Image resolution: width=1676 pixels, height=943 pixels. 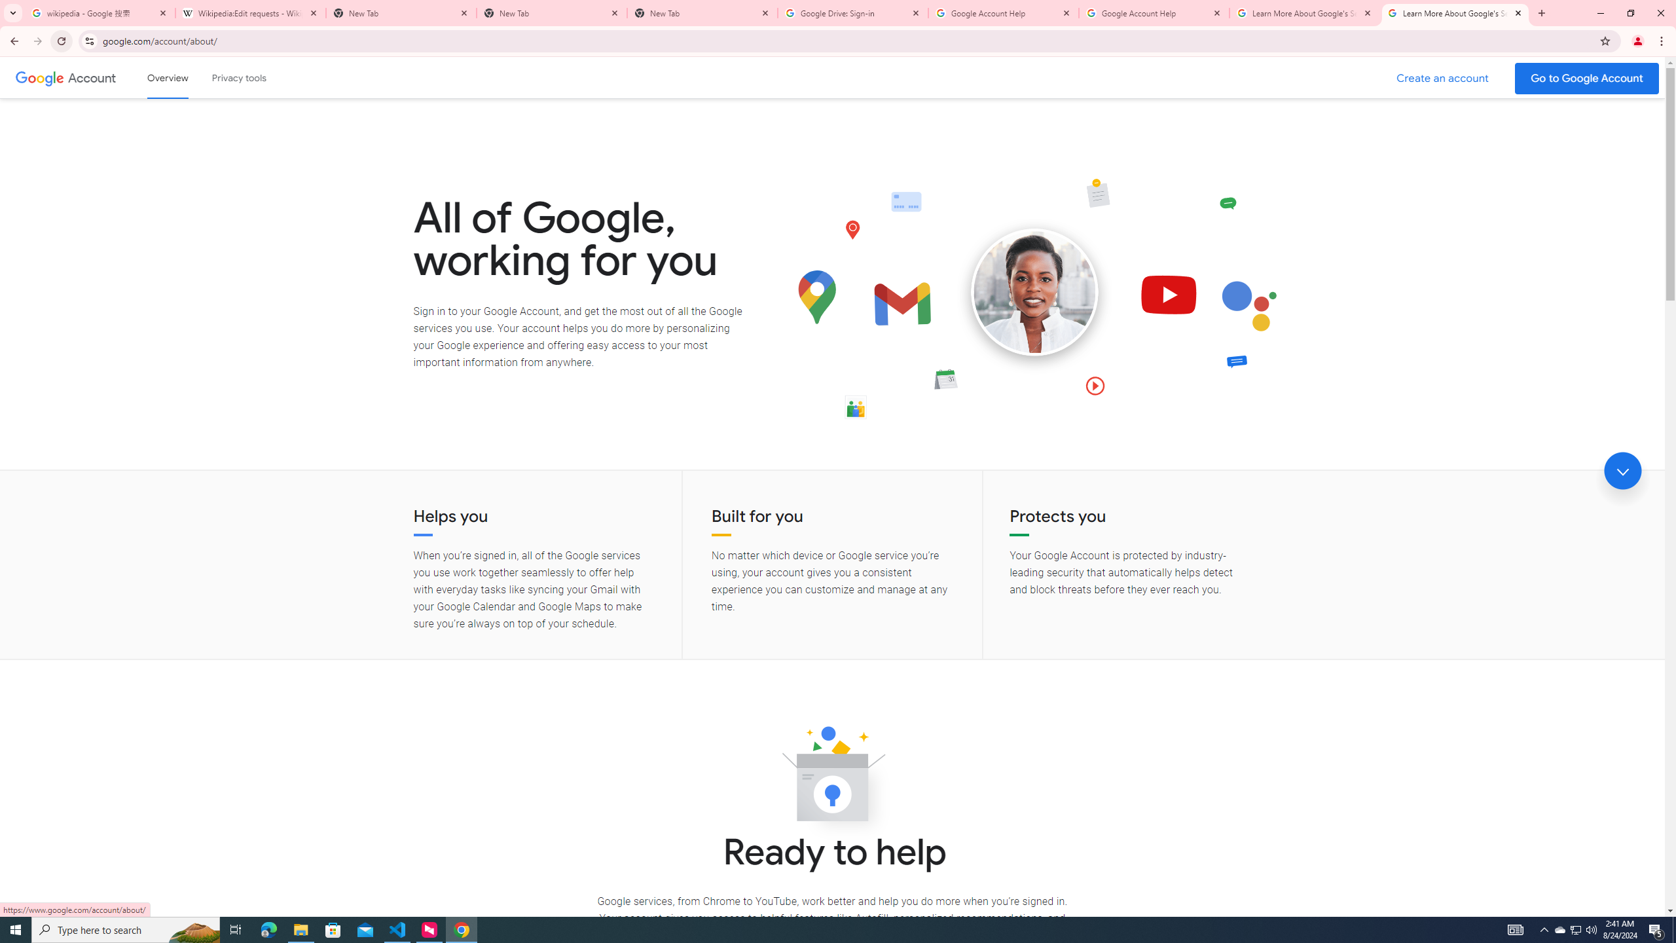 I want to click on Google Account overview, so click(x=168, y=77).